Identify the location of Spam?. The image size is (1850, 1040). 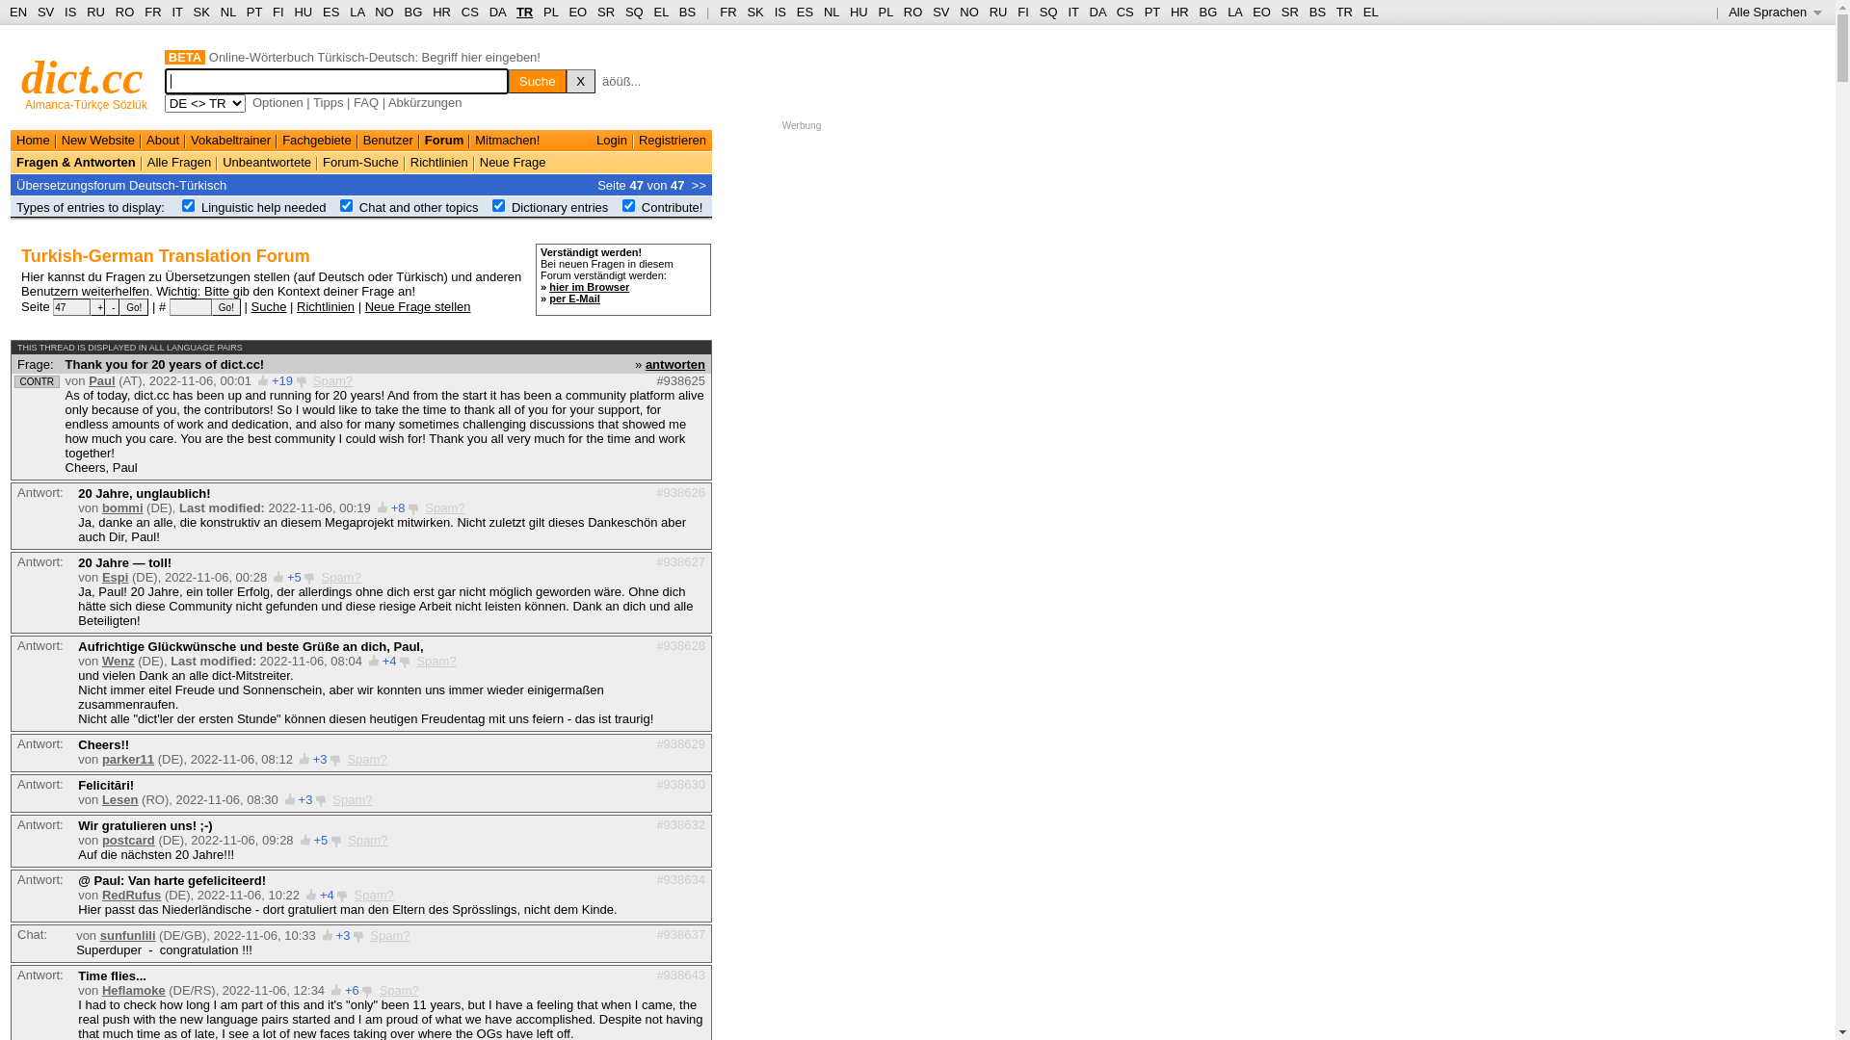
(353, 799).